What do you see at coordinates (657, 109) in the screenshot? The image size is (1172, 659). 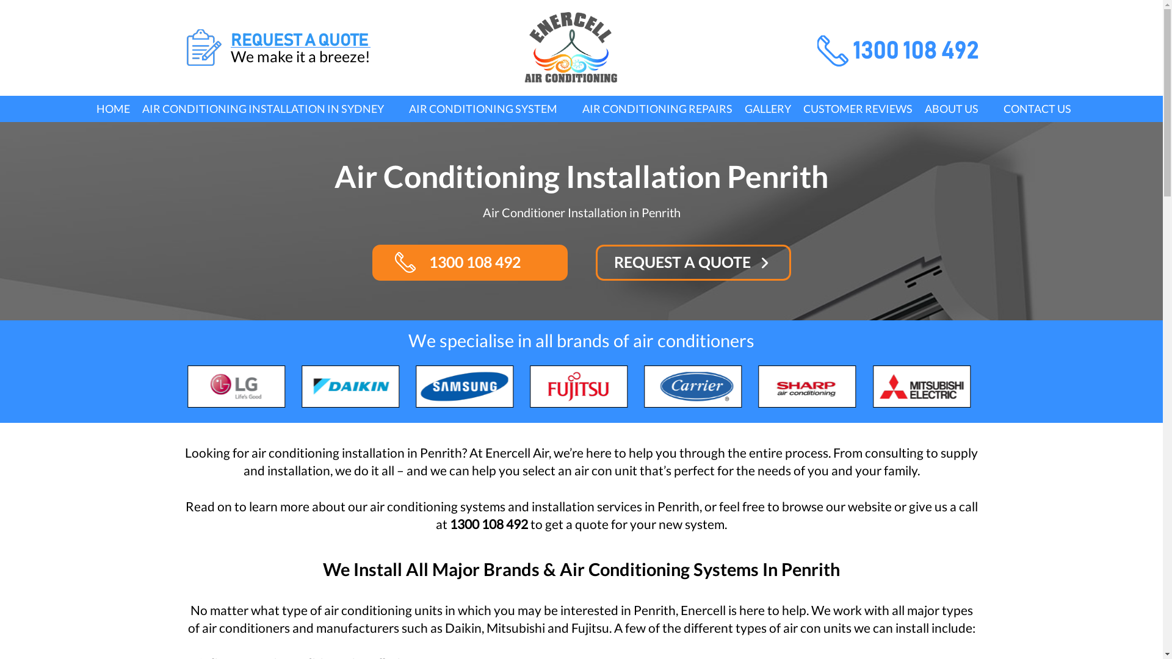 I see `AIR CONDITIONING REPAIRS` at bounding box center [657, 109].